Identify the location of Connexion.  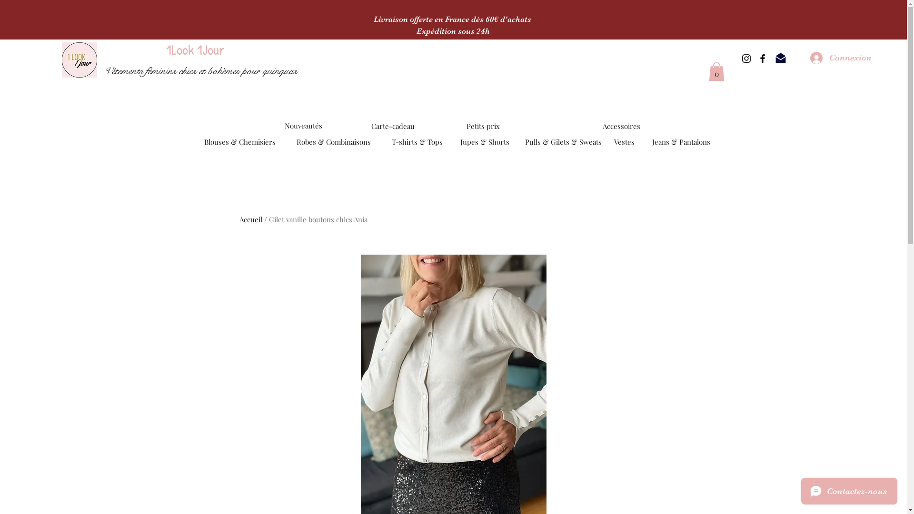
(841, 58).